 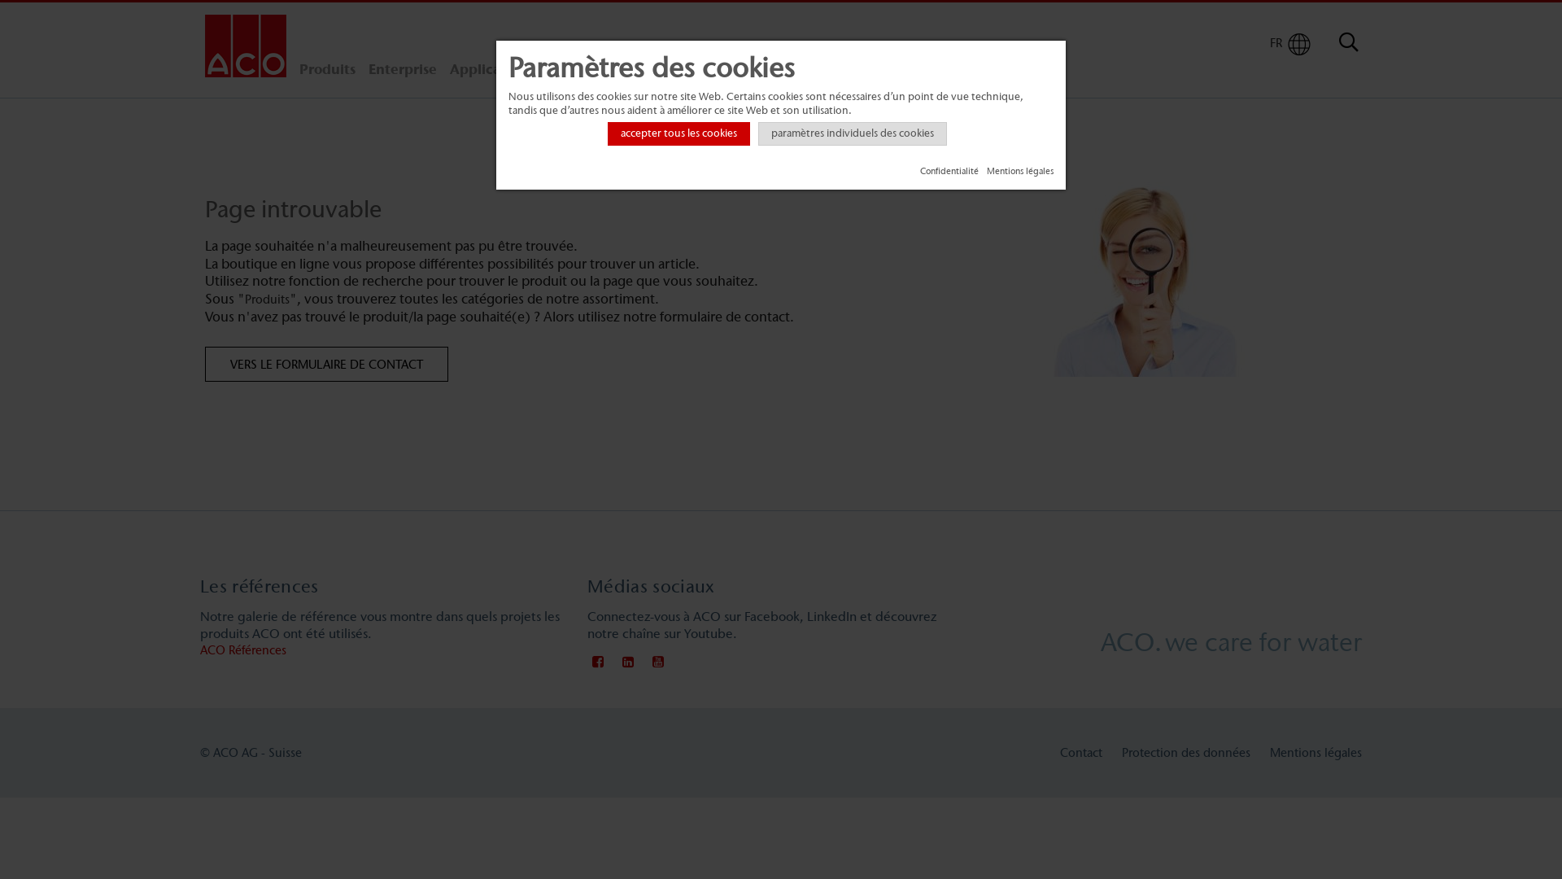 I want to click on ACO AG, so click(x=246, y=46).